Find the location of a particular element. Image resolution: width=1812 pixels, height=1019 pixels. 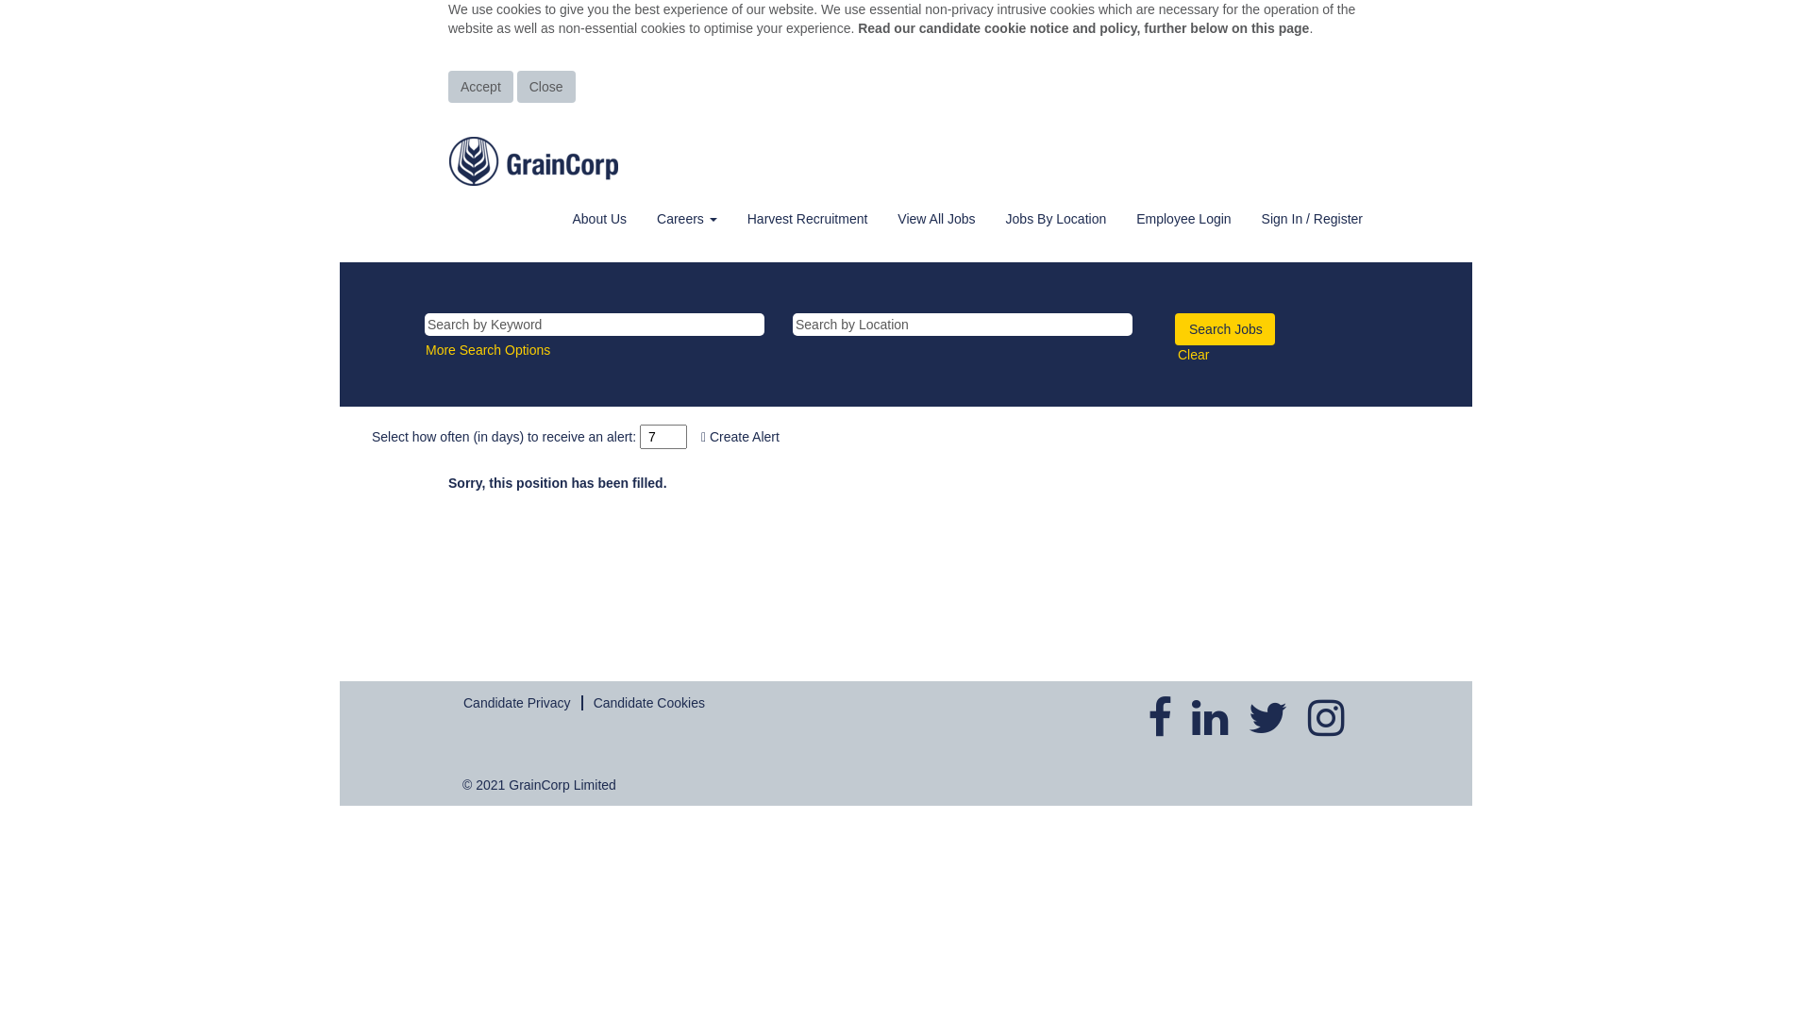

Careers is located at coordinates (687, 218).